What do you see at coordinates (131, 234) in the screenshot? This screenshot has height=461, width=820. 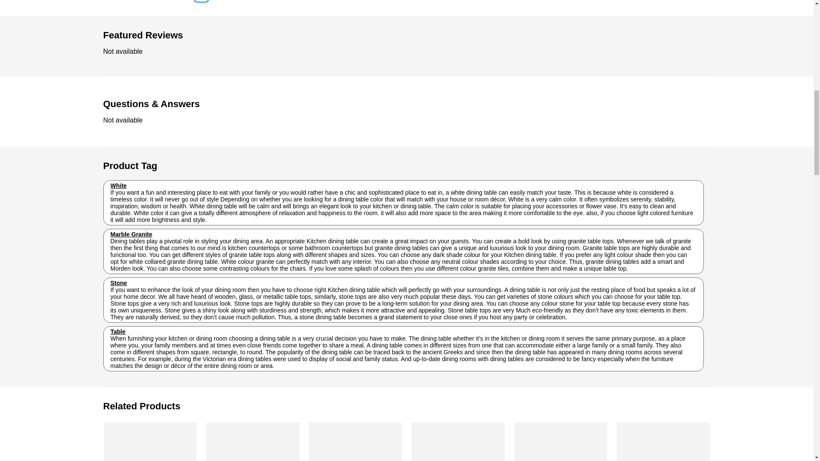 I see `Marble Granite` at bounding box center [131, 234].